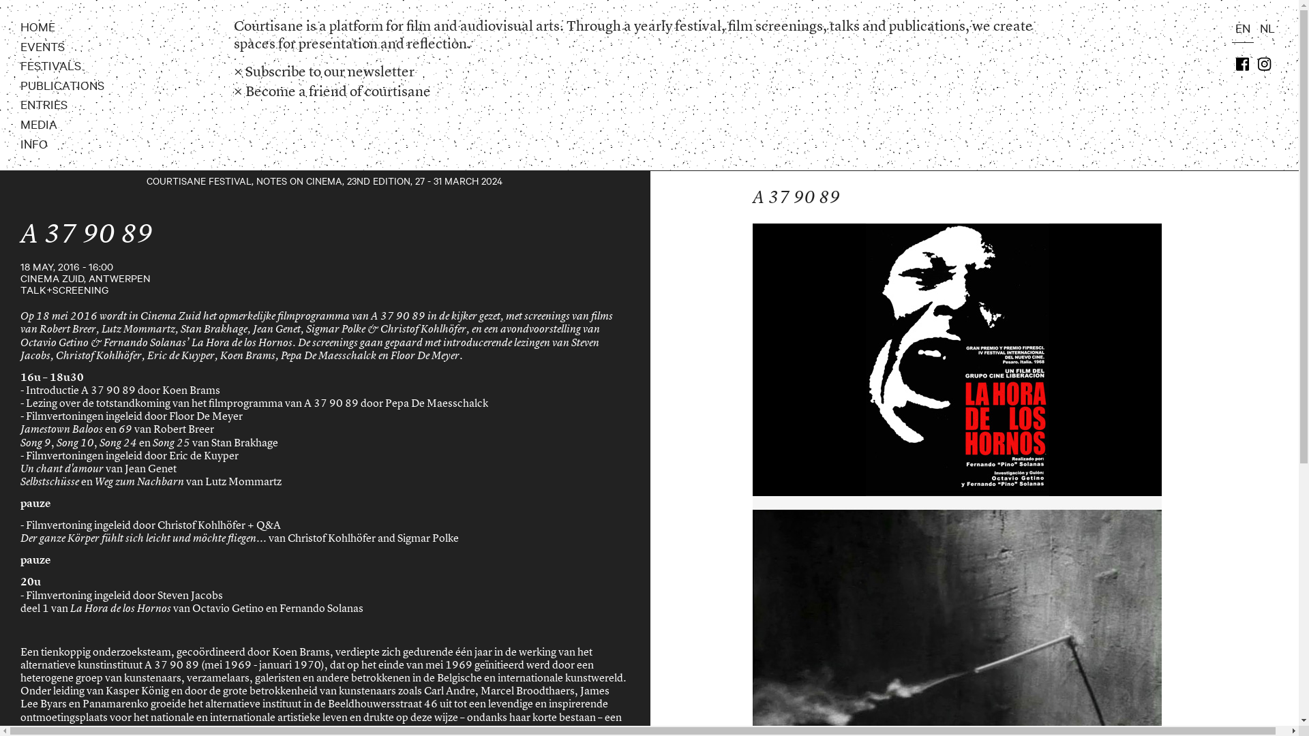 The width and height of the screenshot is (1309, 736). What do you see at coordinates (39, 124) in the screenshot?
I see `MEDIA` at bounding box center [39, 124].